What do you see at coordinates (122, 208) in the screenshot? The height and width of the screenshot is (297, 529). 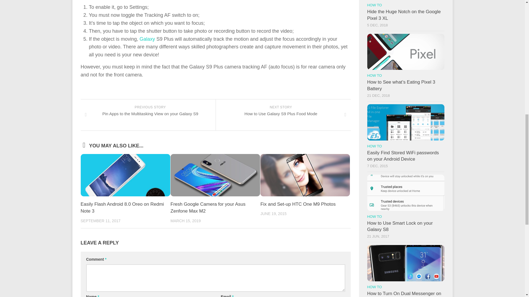 I see `Permalink to Easily Flash Android 8.0 Oreo on Redmi Note 3` at bounding box center [122, 208].